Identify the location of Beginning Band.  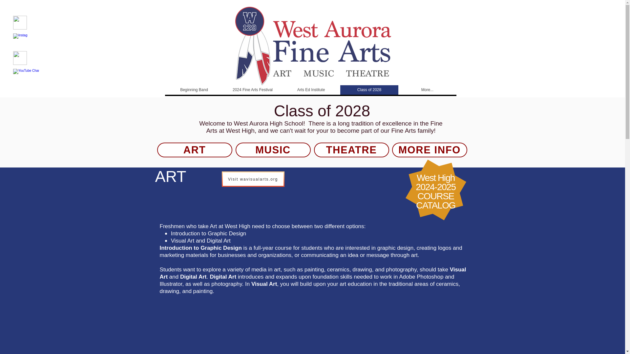
(194, 90).